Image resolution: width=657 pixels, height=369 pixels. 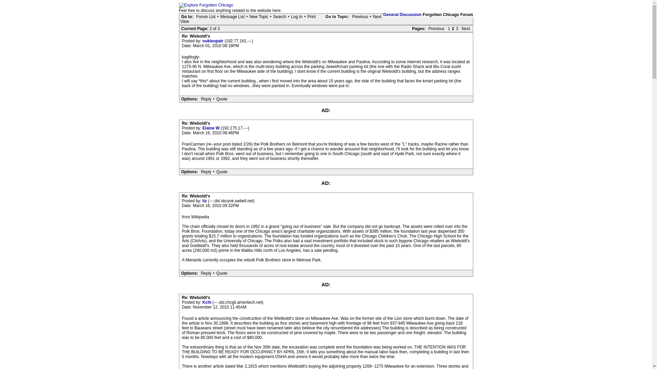 What do you see at coordinates (449, 28) in the screenshot?
I see `1` at bounding box center [449, 28].